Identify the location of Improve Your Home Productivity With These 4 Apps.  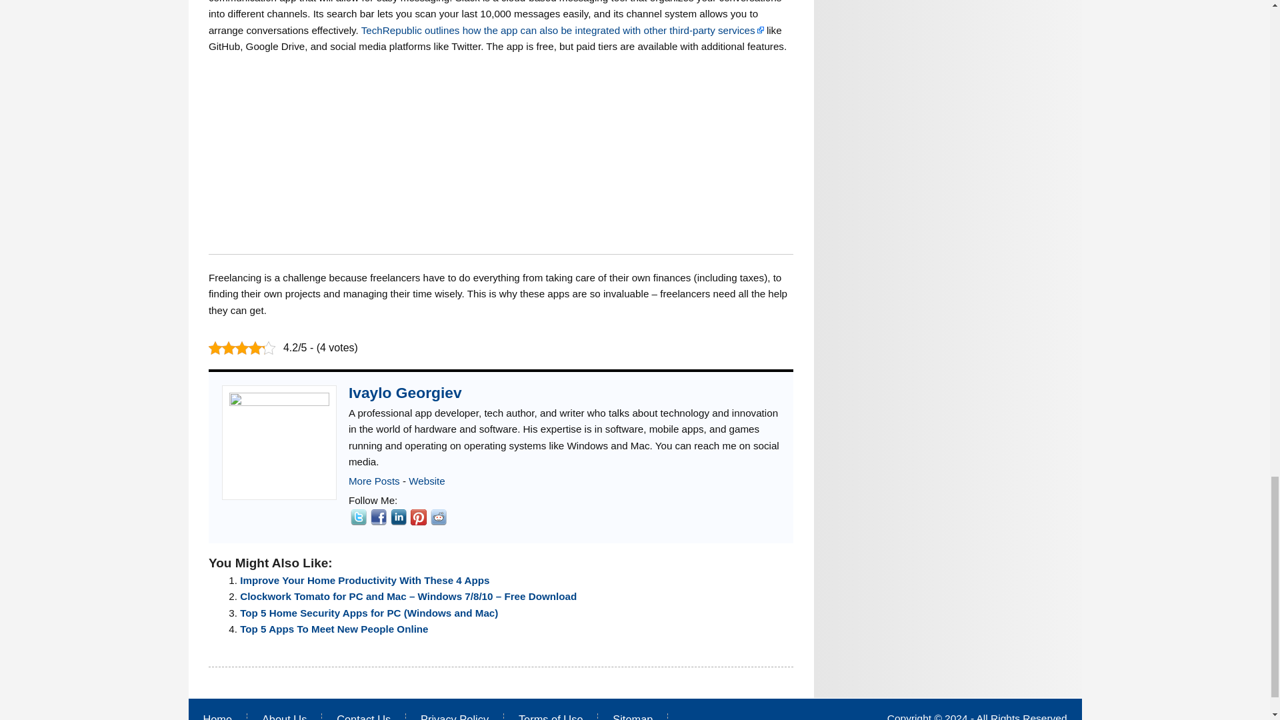
(364, 580).